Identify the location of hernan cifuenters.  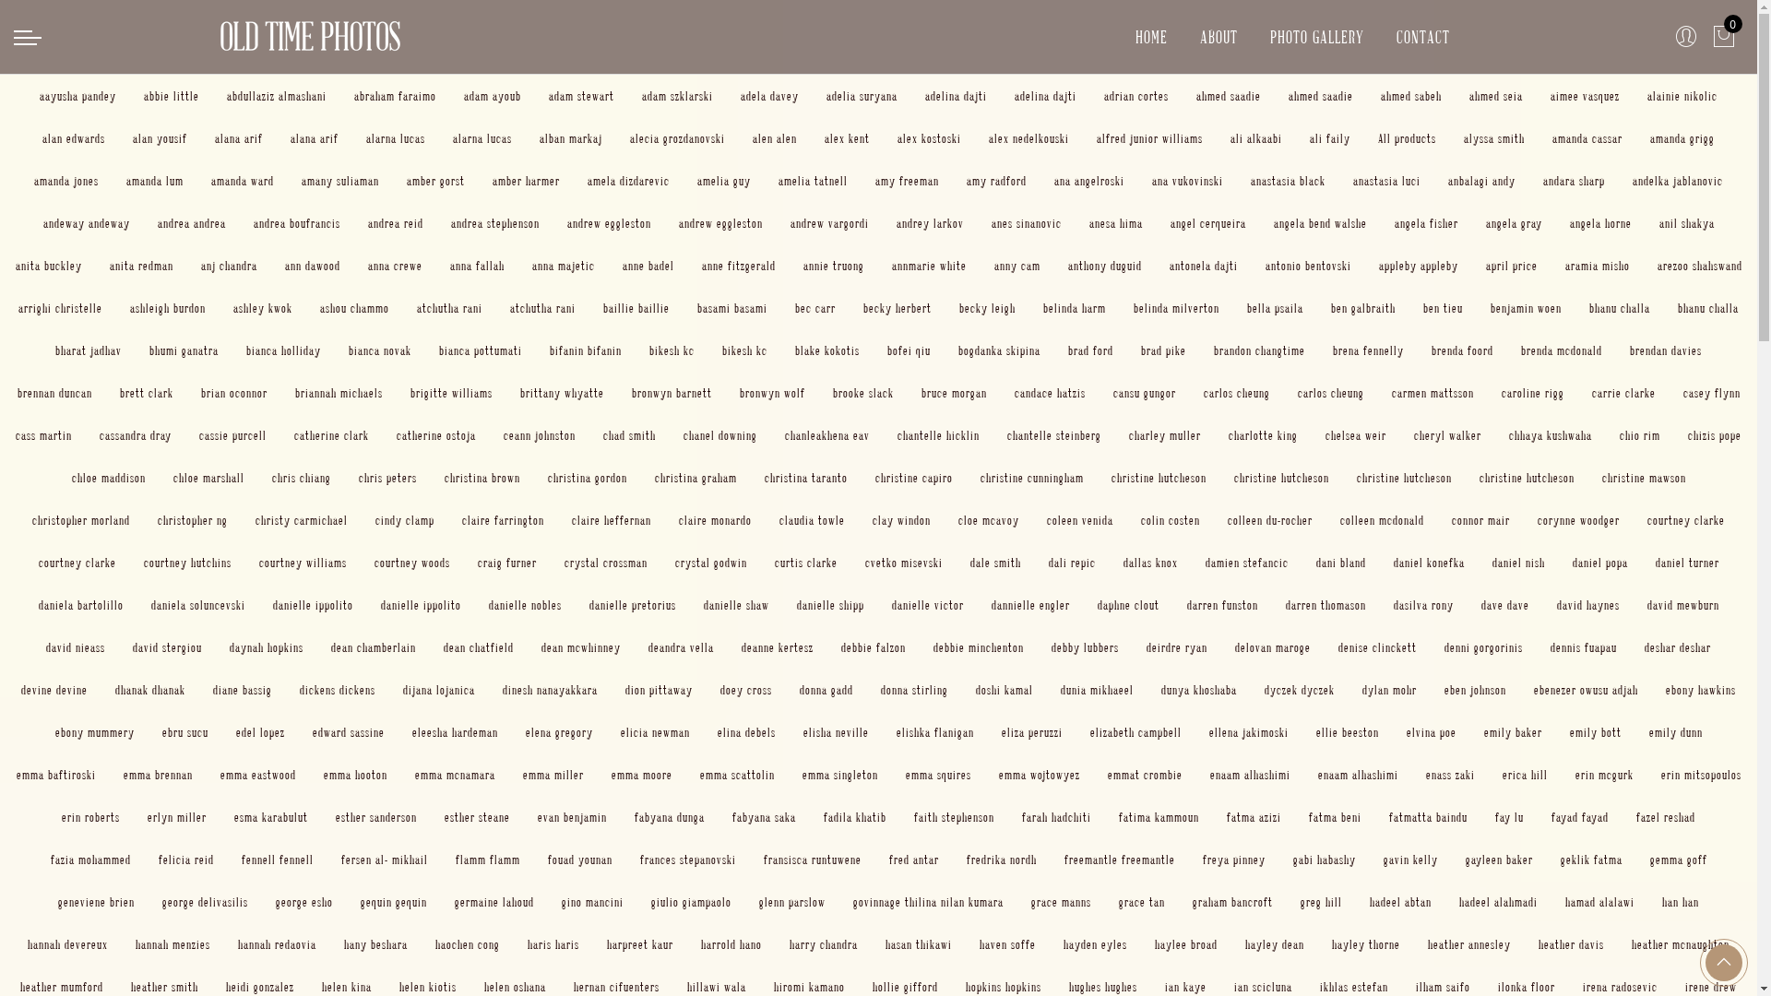
(616, 987).